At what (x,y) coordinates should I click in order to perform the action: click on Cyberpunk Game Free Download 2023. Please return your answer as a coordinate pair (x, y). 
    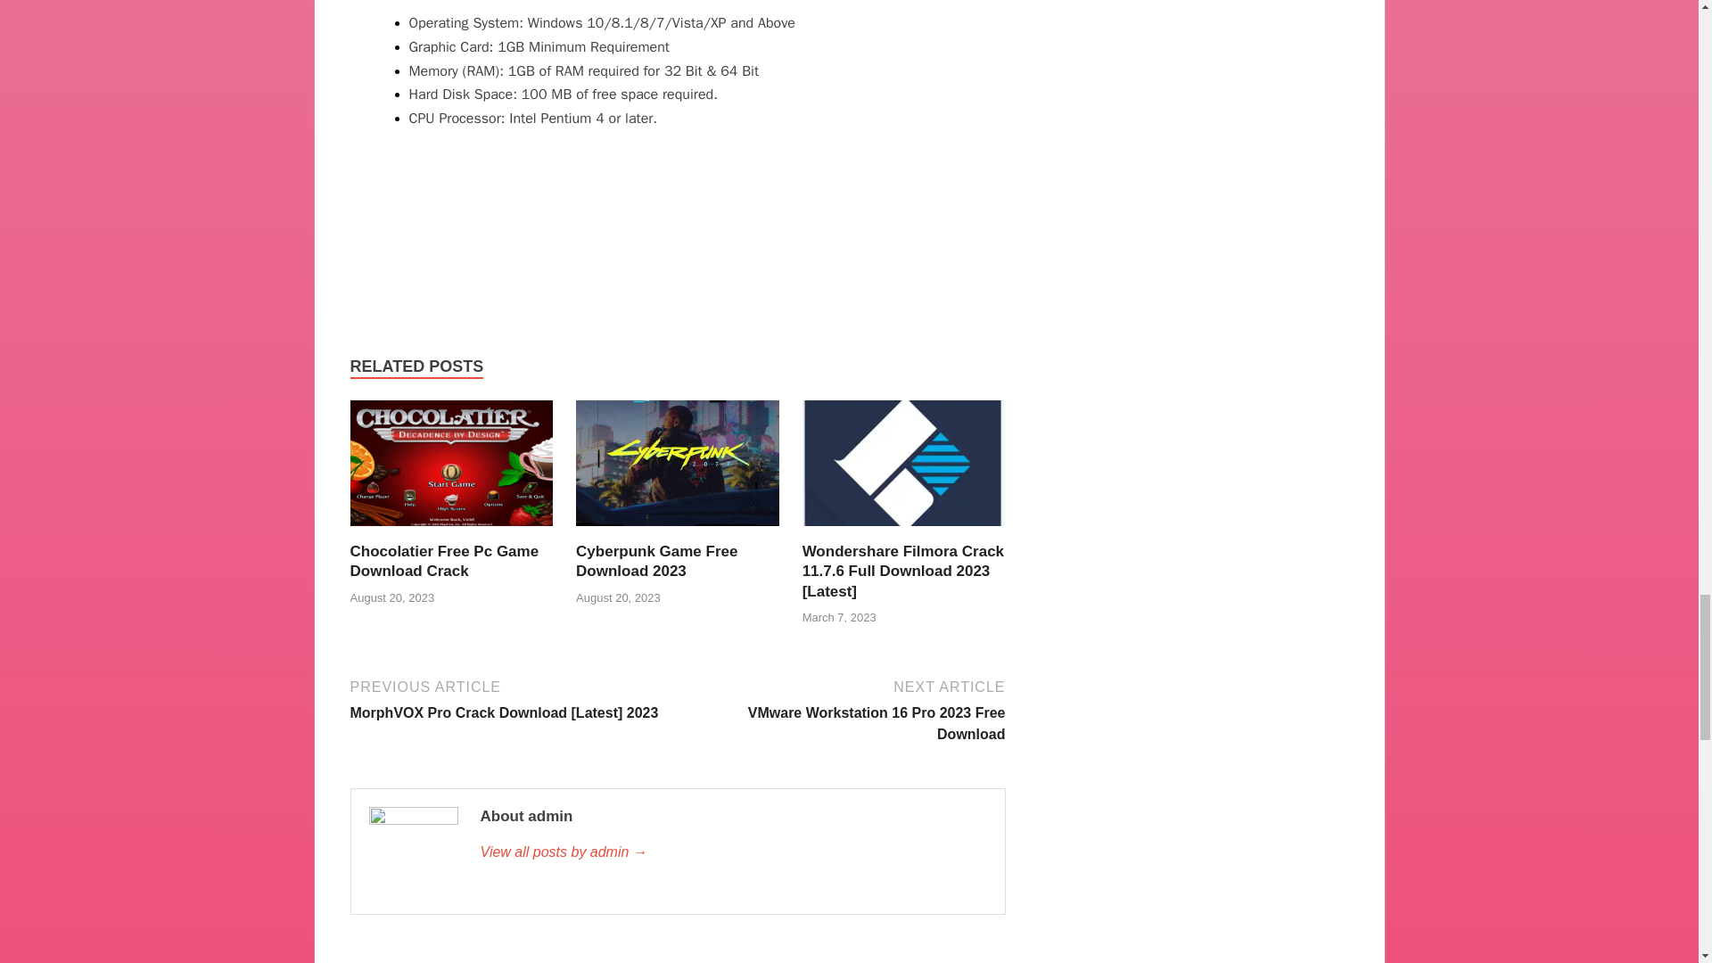
    Looking at the image, I should click on (444, 562).